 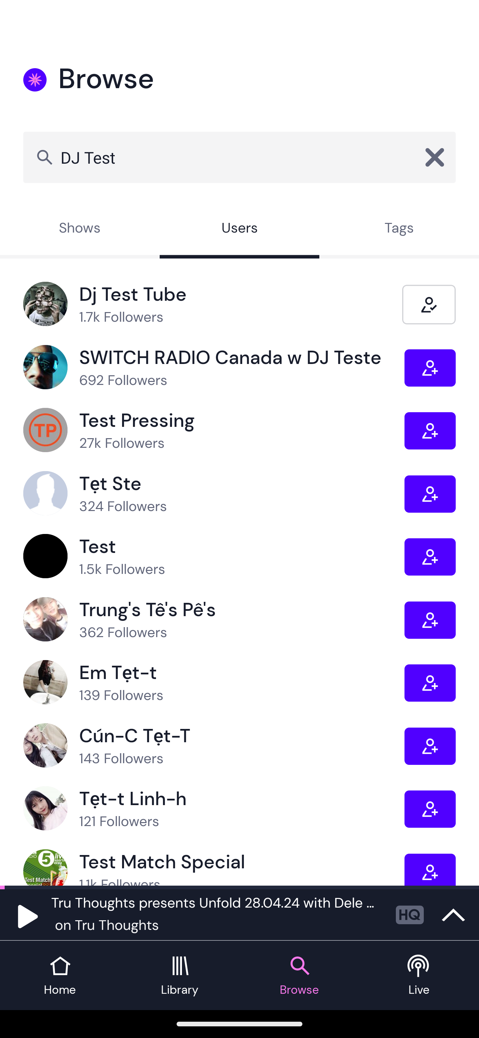 What do you see at coordinates (214, 683) in the screenshot?
I see `Em Tẹt-t, 139 Followers Em Tẹt-t 139 Followers` at bounding box center [214, 683].